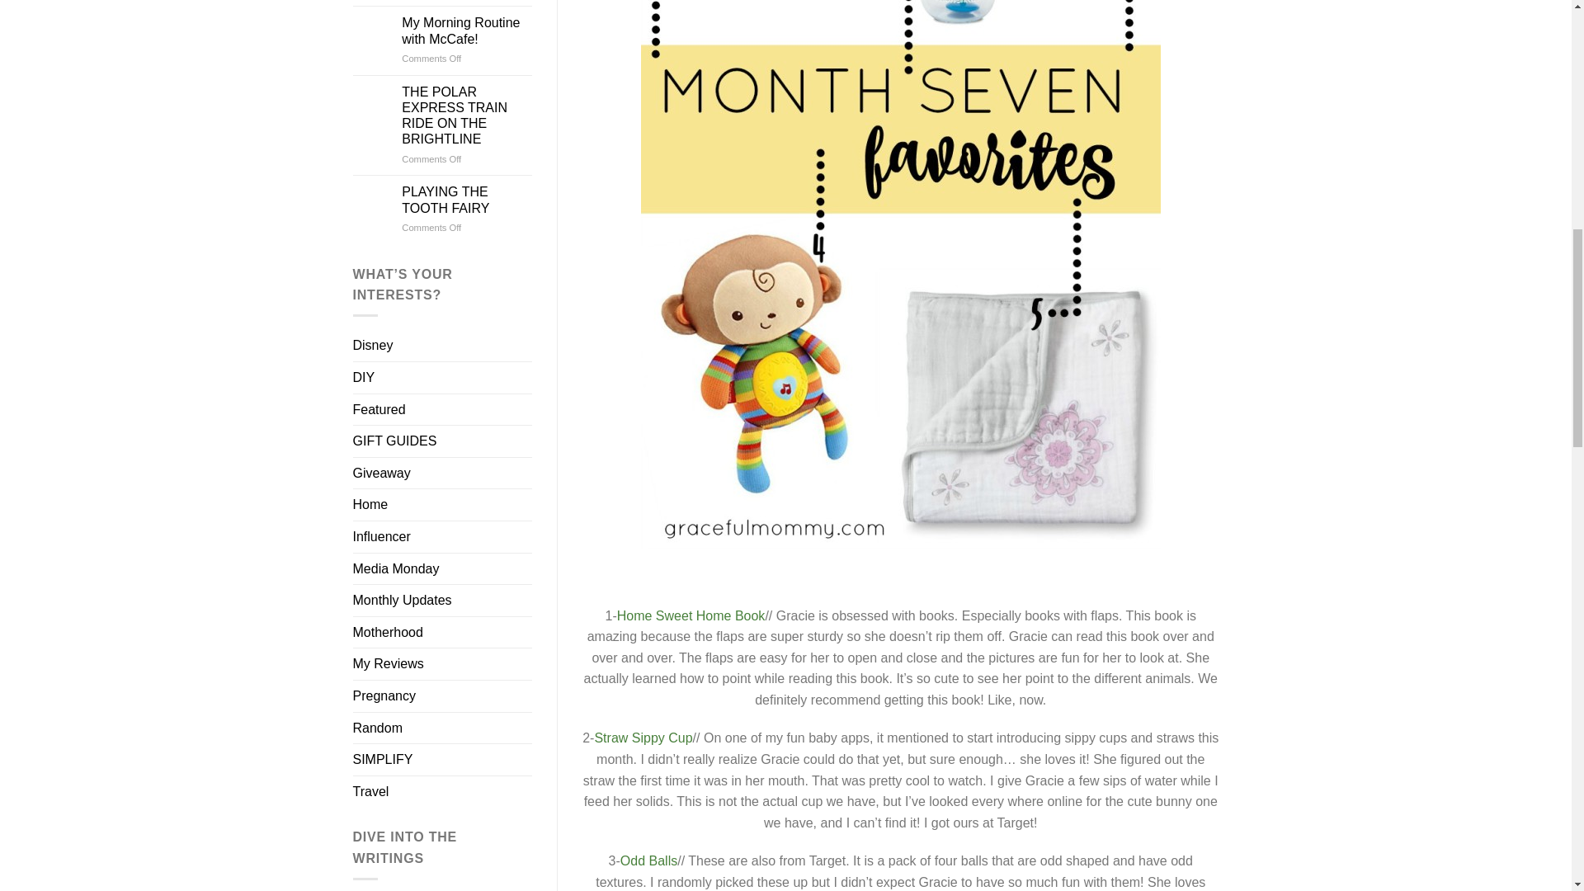  What do you see at coordinates (389, 664) in the screenshot?
I see `My Reviews` at bounding box center [389, 664].